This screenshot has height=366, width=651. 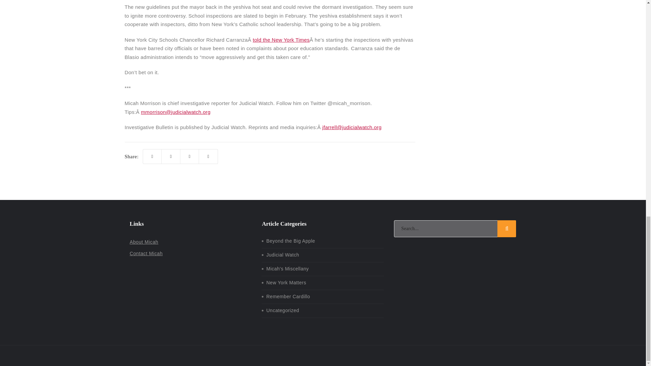 What do you see at coordinates (286, 283) in the screenshot?
I see `New York Matters` at bounding box center [286, 283].